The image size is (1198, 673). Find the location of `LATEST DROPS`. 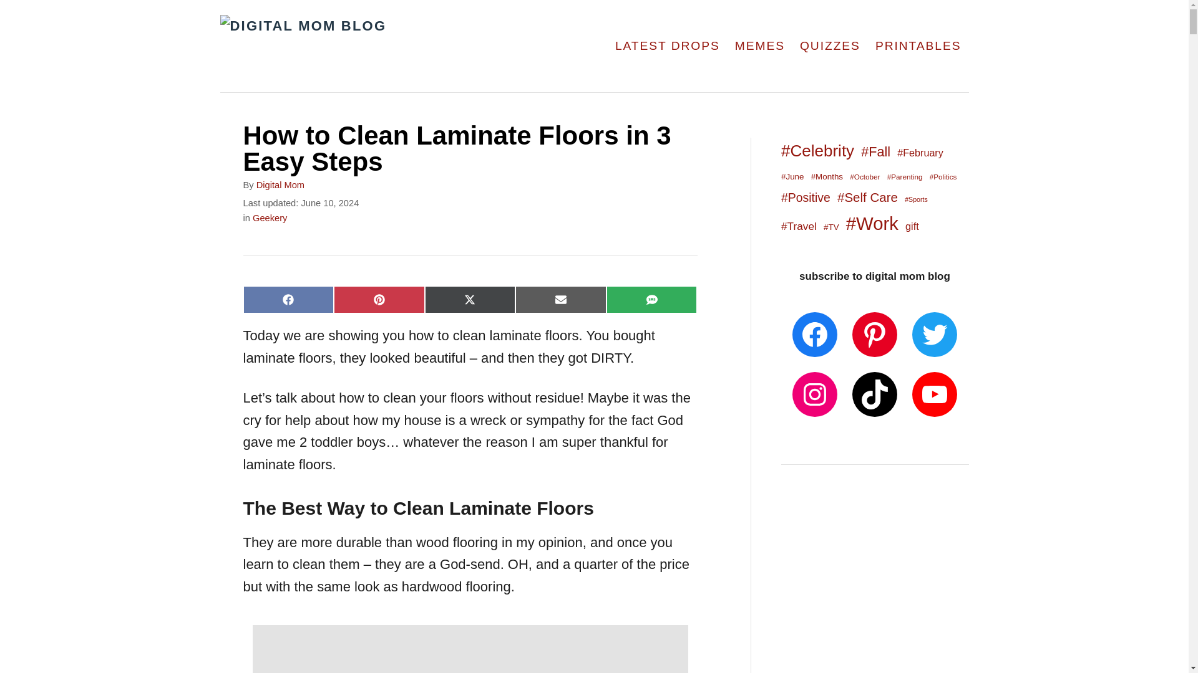

LATEST DROPS is located at coordinates (667, 46).